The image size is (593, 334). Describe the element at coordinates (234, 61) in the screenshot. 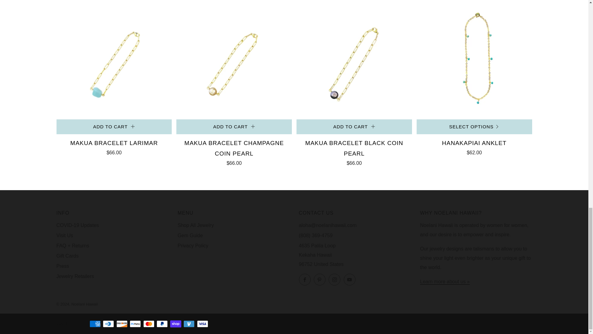

I see `Makua Bracelet Champagne Coin Pearl` at that location.